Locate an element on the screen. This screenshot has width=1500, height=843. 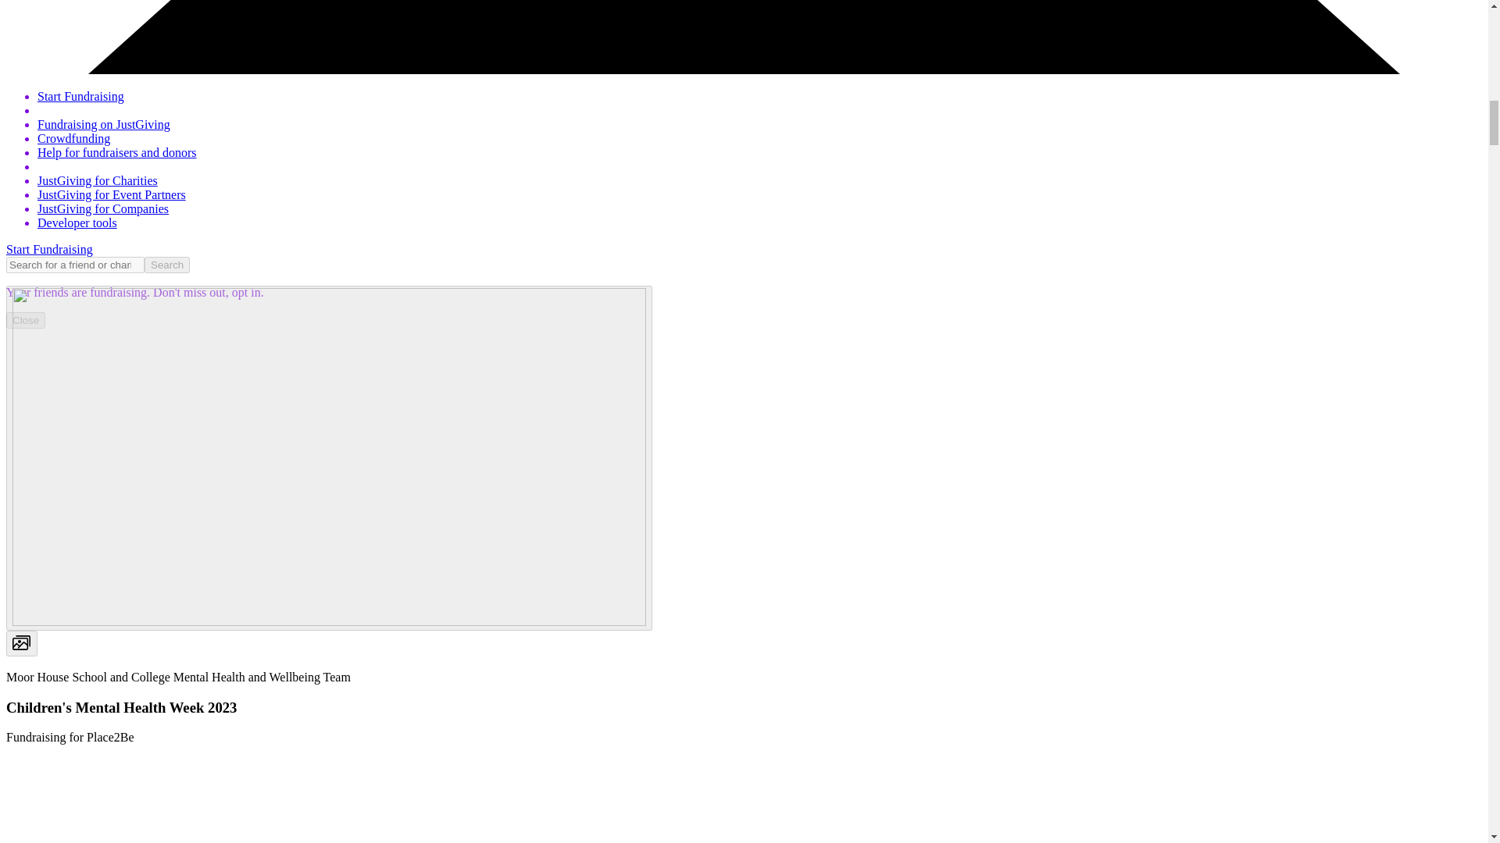
JustGiving for Event Partners is located at coordinates (112, 194).